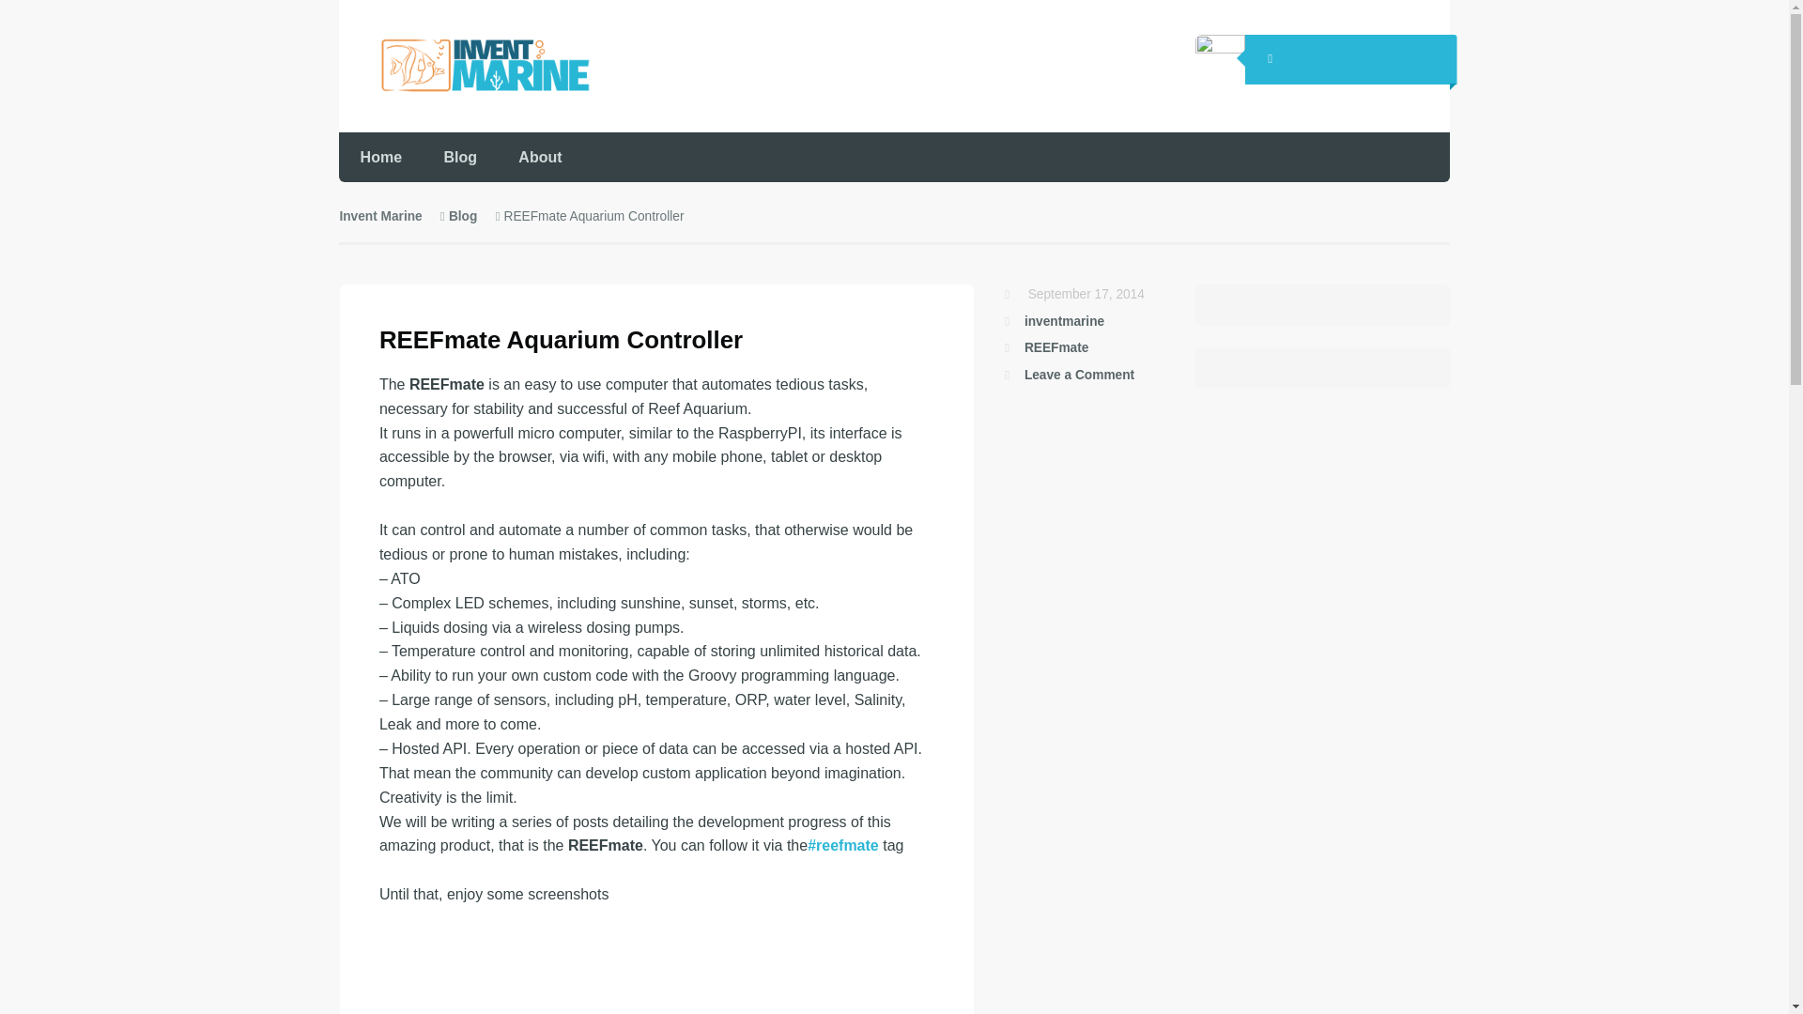 This screenshot has height=1014, width=1803. I want to click on Aquarium Computers, so click(466, 65).